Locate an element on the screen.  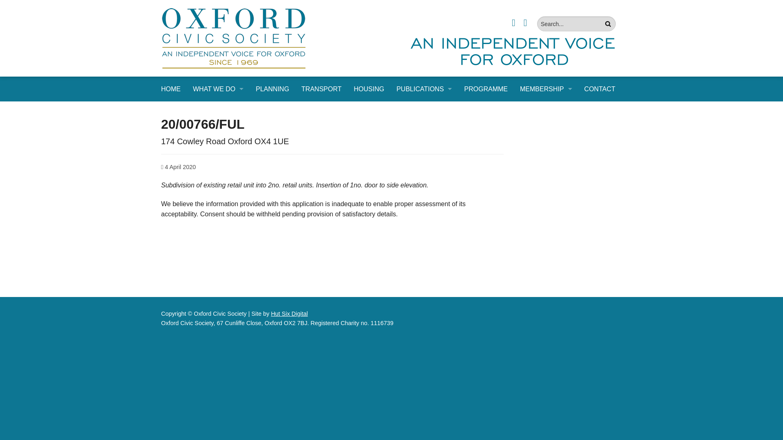
STREETS FOR PEOPLE is located at coordinates (218, 257).